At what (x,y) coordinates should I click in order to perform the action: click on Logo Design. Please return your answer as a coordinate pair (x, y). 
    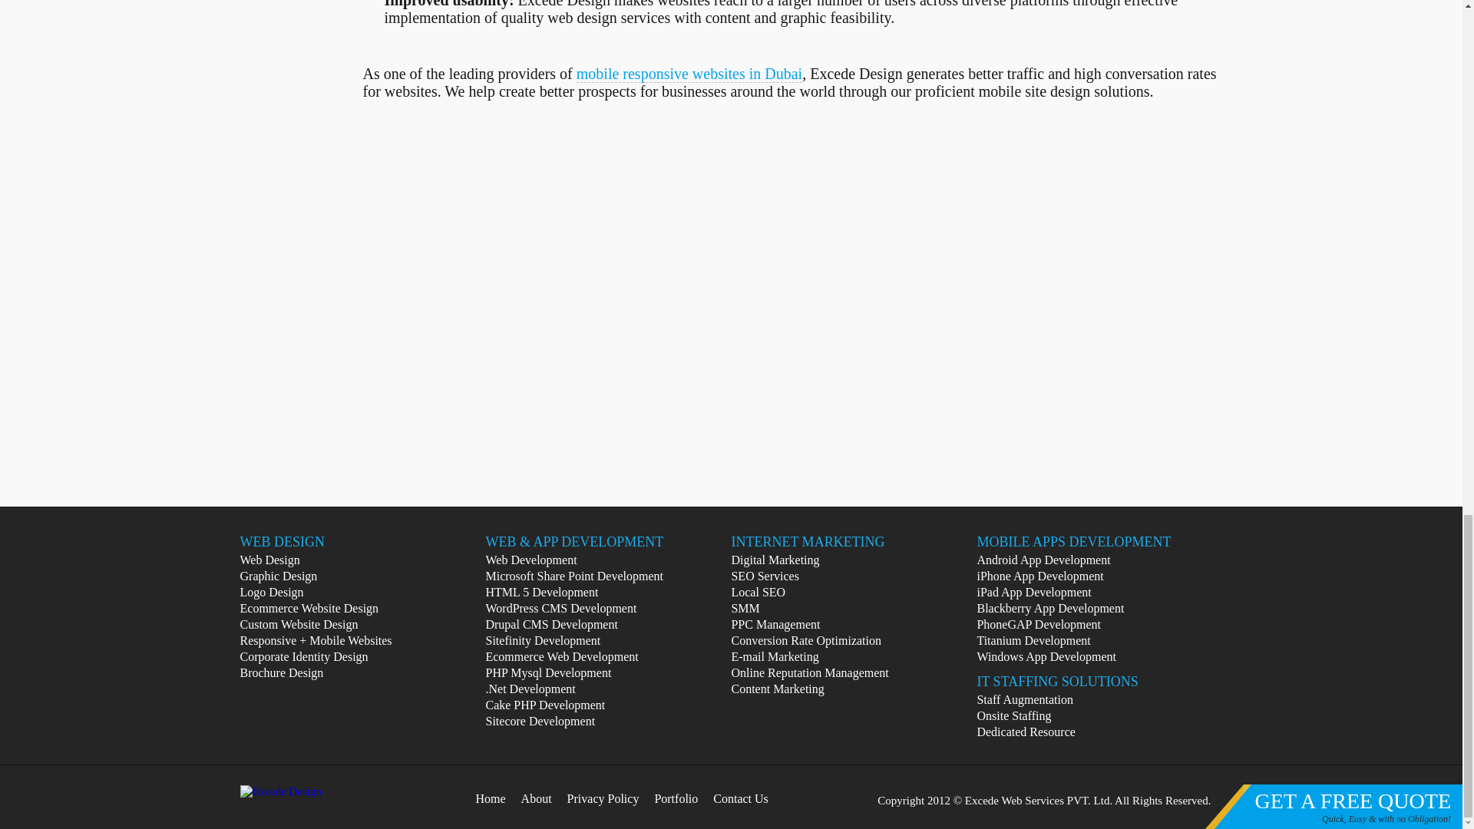
    Looking at the image, I should click on (271, 591).